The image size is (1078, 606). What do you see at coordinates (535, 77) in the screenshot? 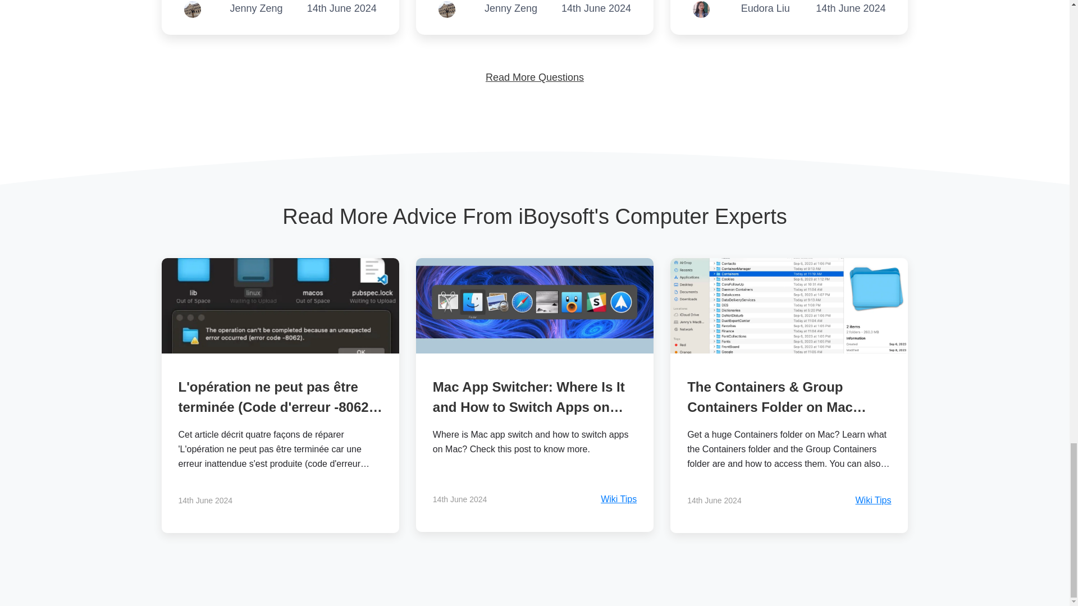
I see `Read More Questions` at bounding box center [535, 77].